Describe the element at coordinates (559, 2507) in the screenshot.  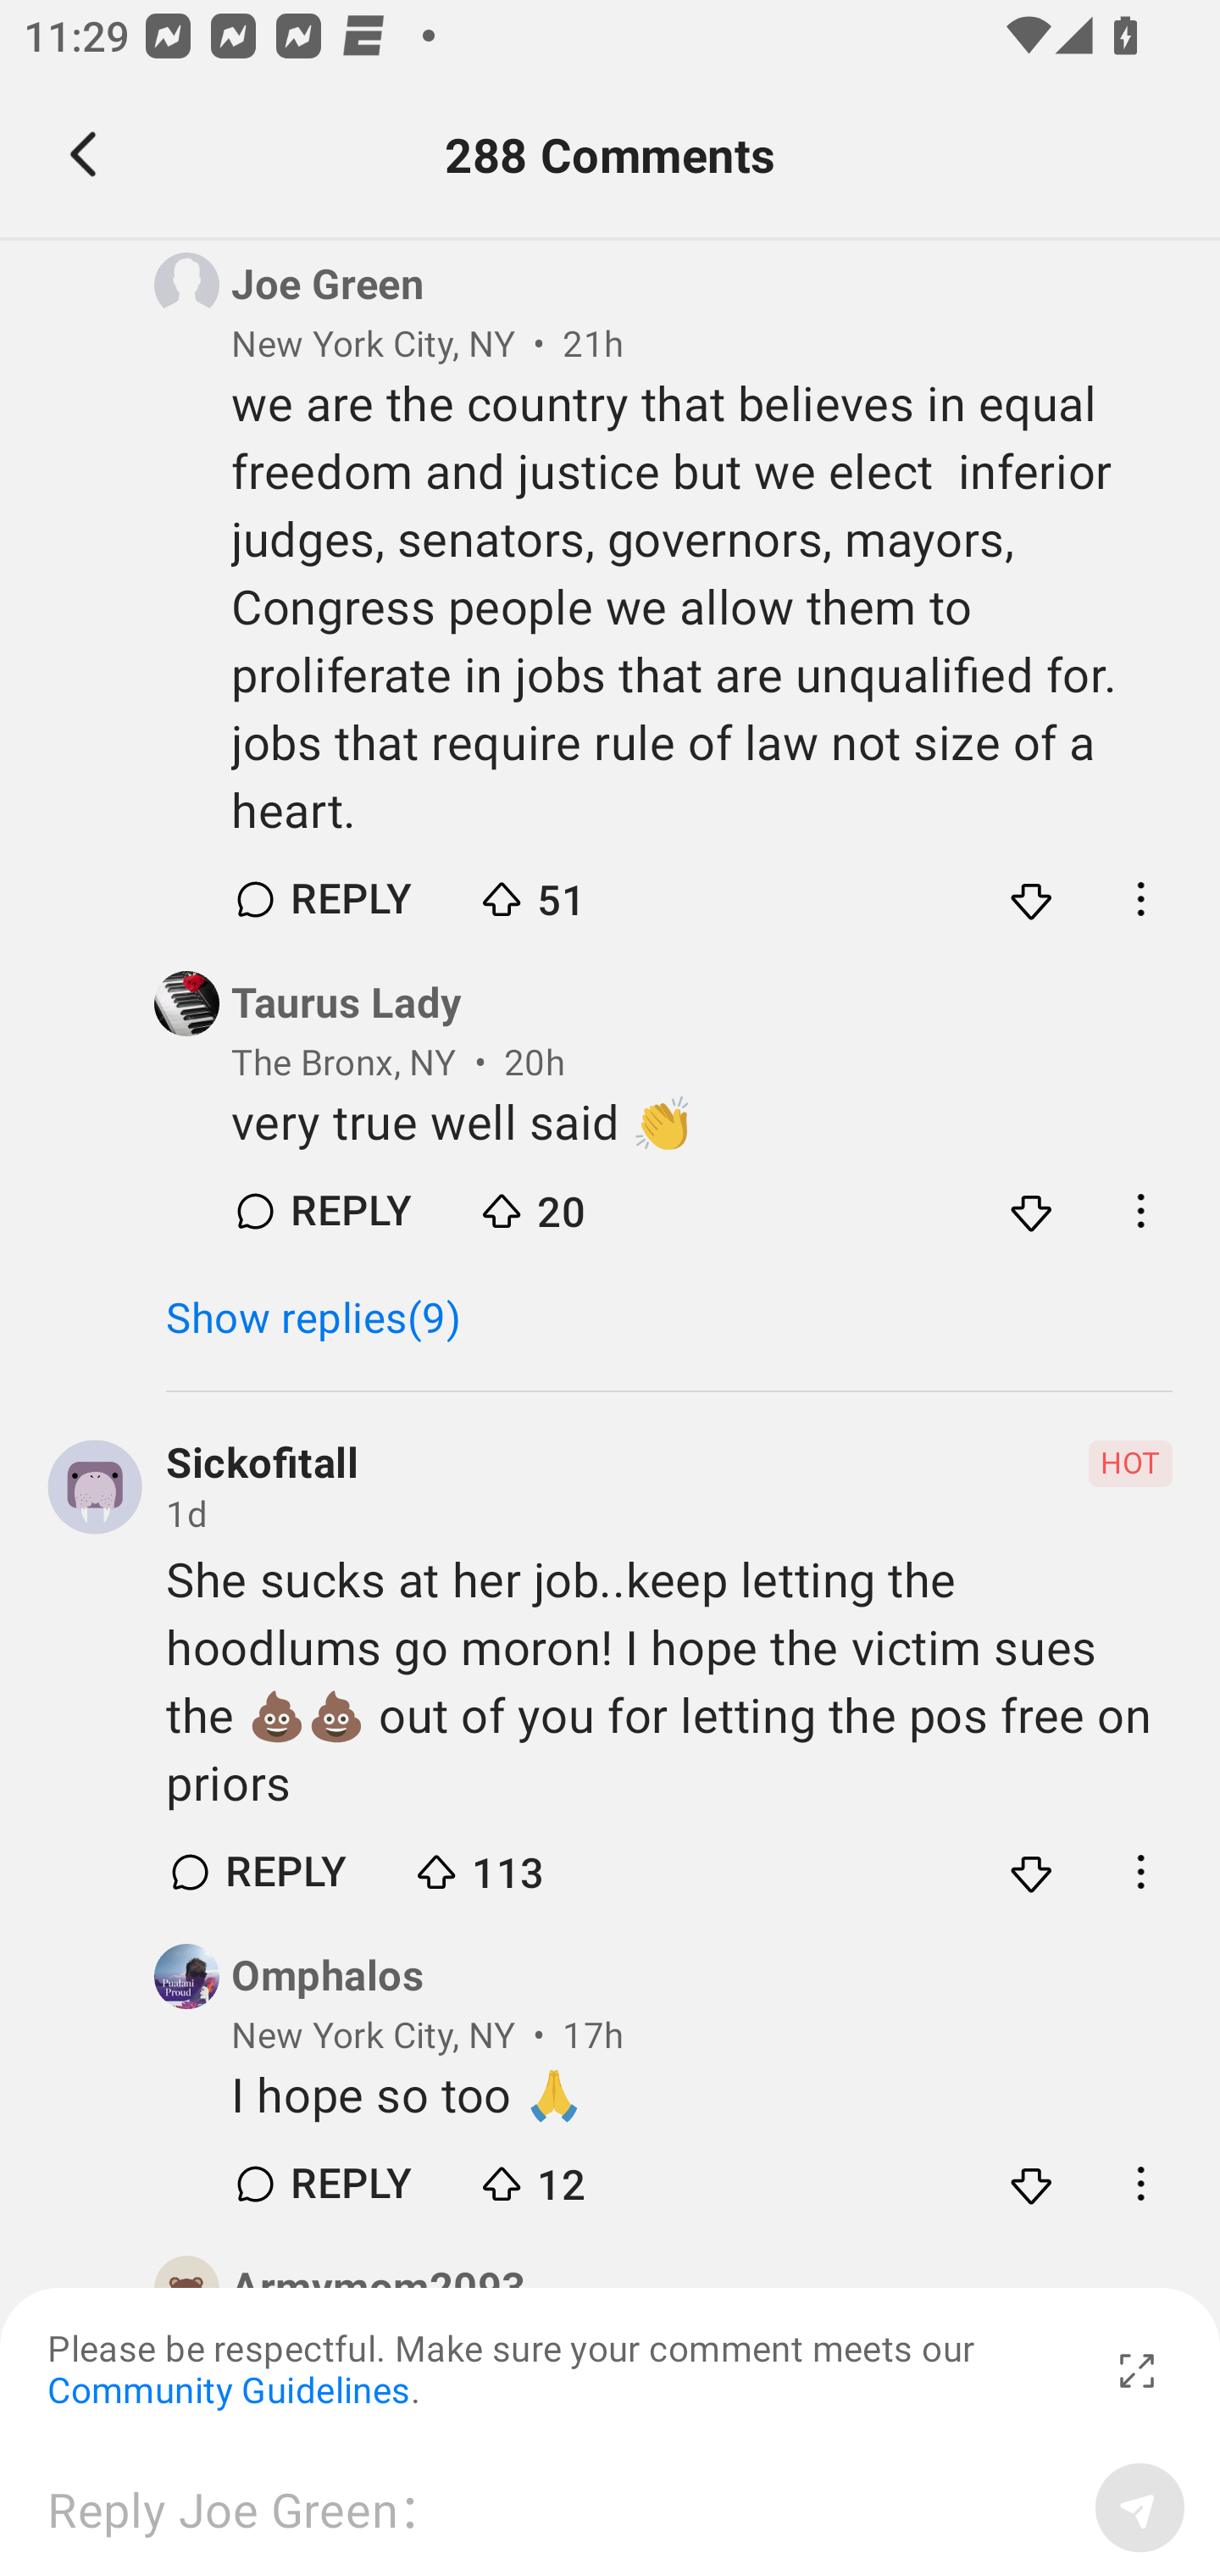
I see `Reply Joe Green：` at that location.